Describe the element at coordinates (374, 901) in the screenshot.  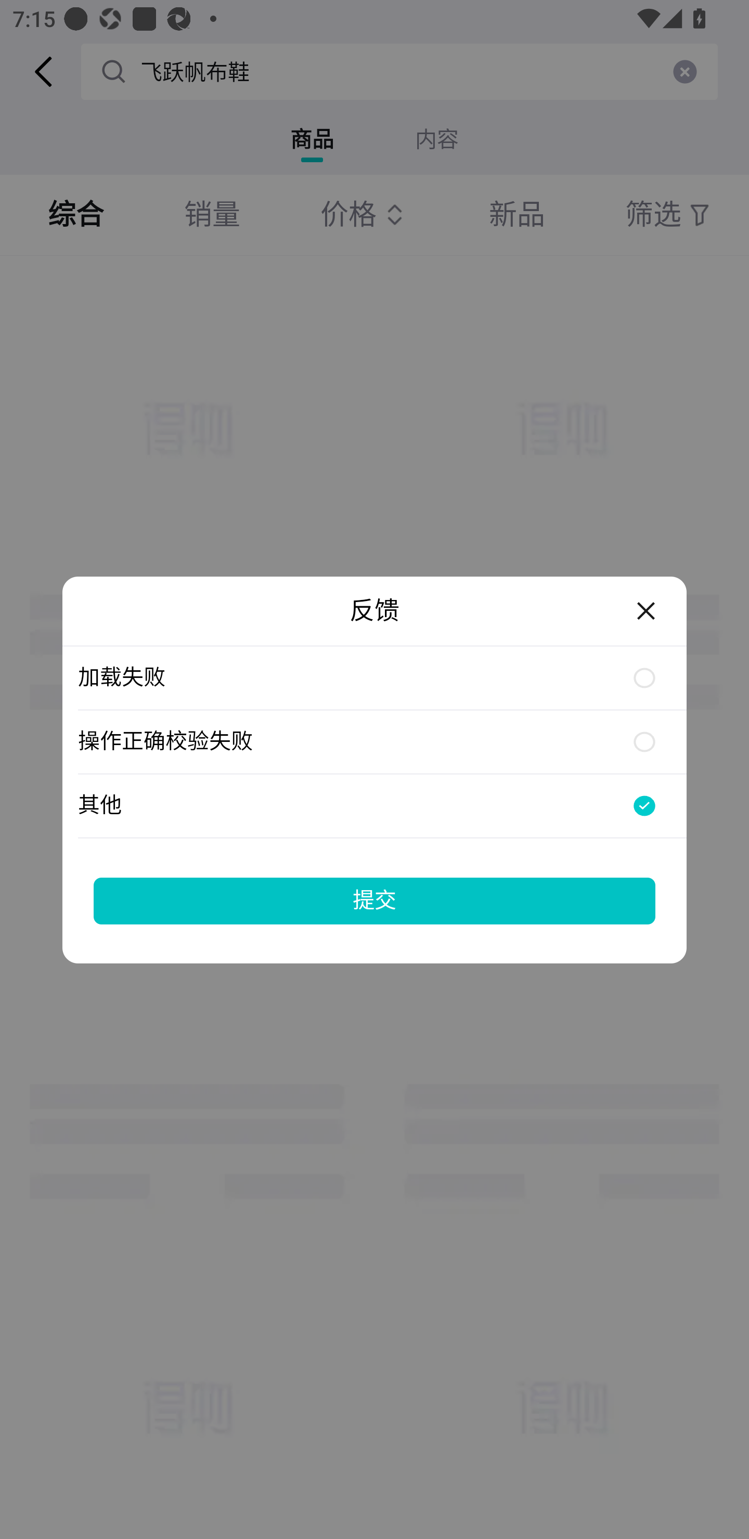
I see `提交` at that location.